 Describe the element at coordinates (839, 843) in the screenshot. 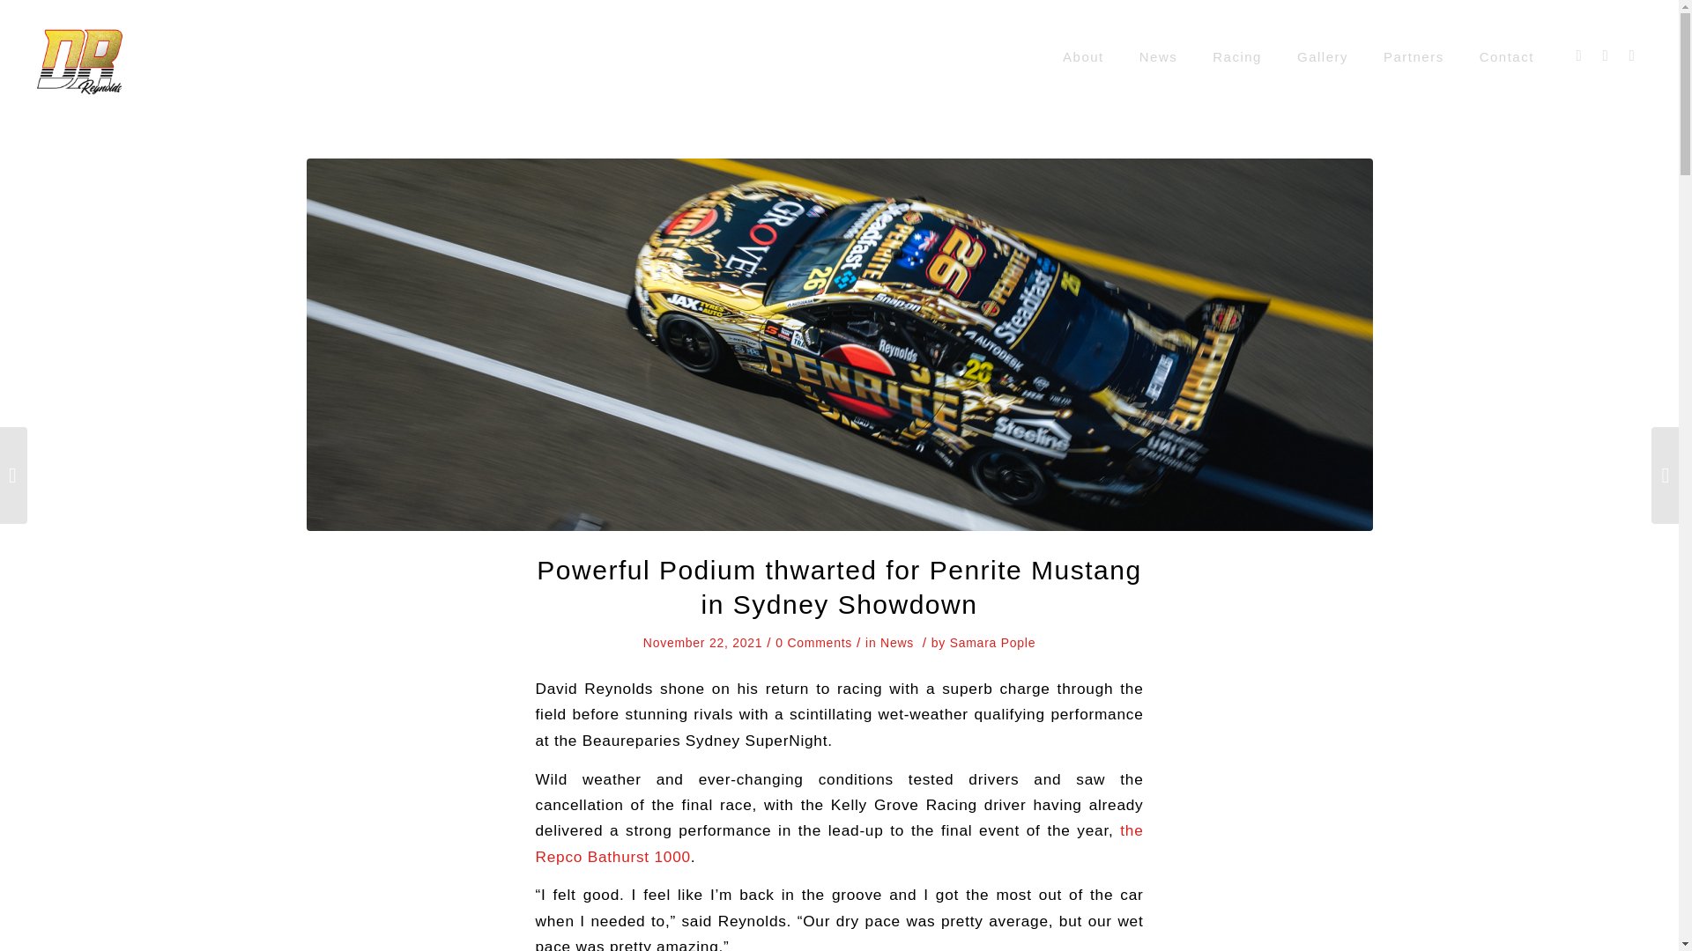

I see `the Repco Bathurst 1000` at that location.